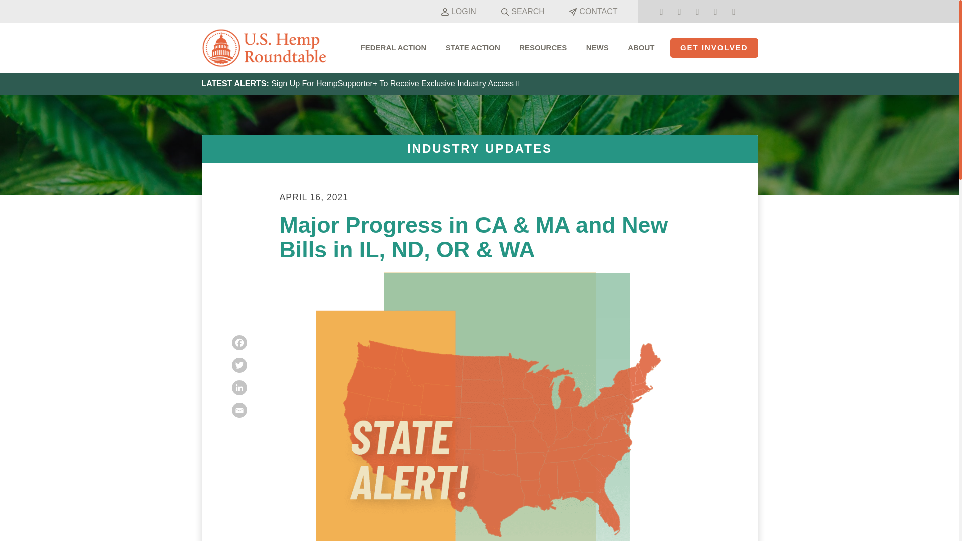 This screenshot has width=962, height=541. I want to click on LOGIN, so click(457, 11).